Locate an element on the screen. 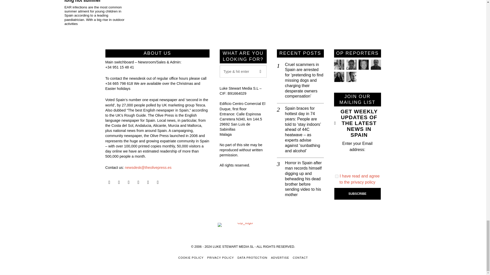  SUBSCRIBE is located at coordinates (357, 194).